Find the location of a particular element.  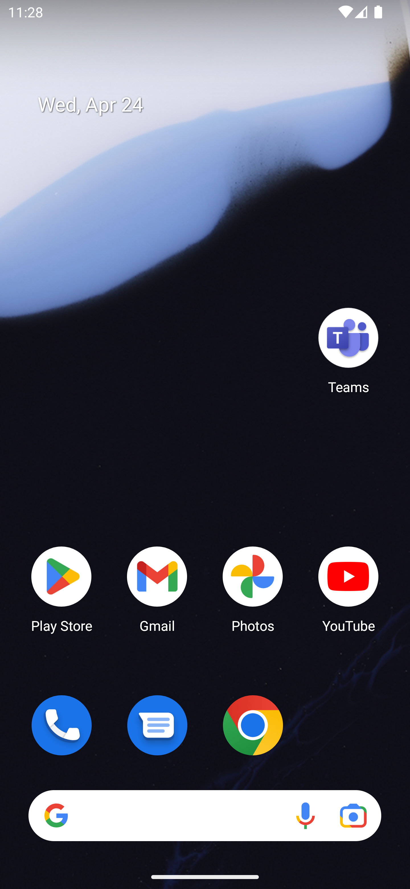

Search Voice search Google Lens is located at coordinates (205, 815).